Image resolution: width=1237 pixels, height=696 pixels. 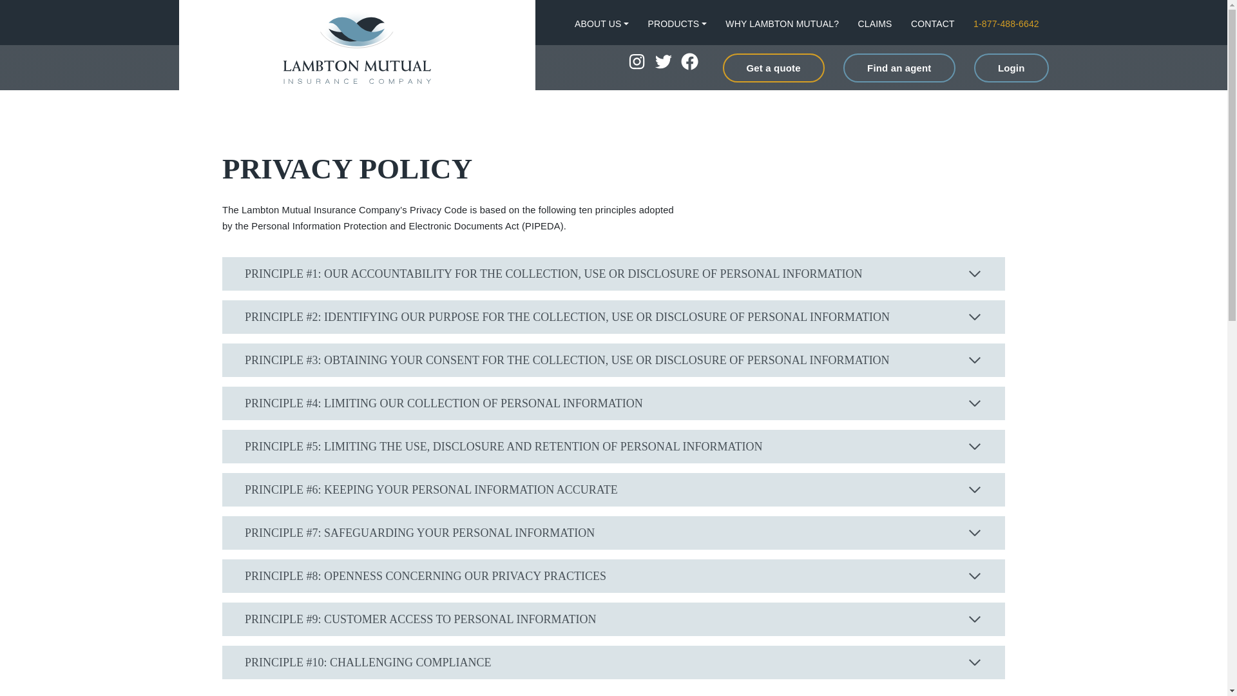 What do you see at coordinates (782, 24) in the screenshot?
I see `Why Lambton Mutual?` at bounding box center [782, 24].